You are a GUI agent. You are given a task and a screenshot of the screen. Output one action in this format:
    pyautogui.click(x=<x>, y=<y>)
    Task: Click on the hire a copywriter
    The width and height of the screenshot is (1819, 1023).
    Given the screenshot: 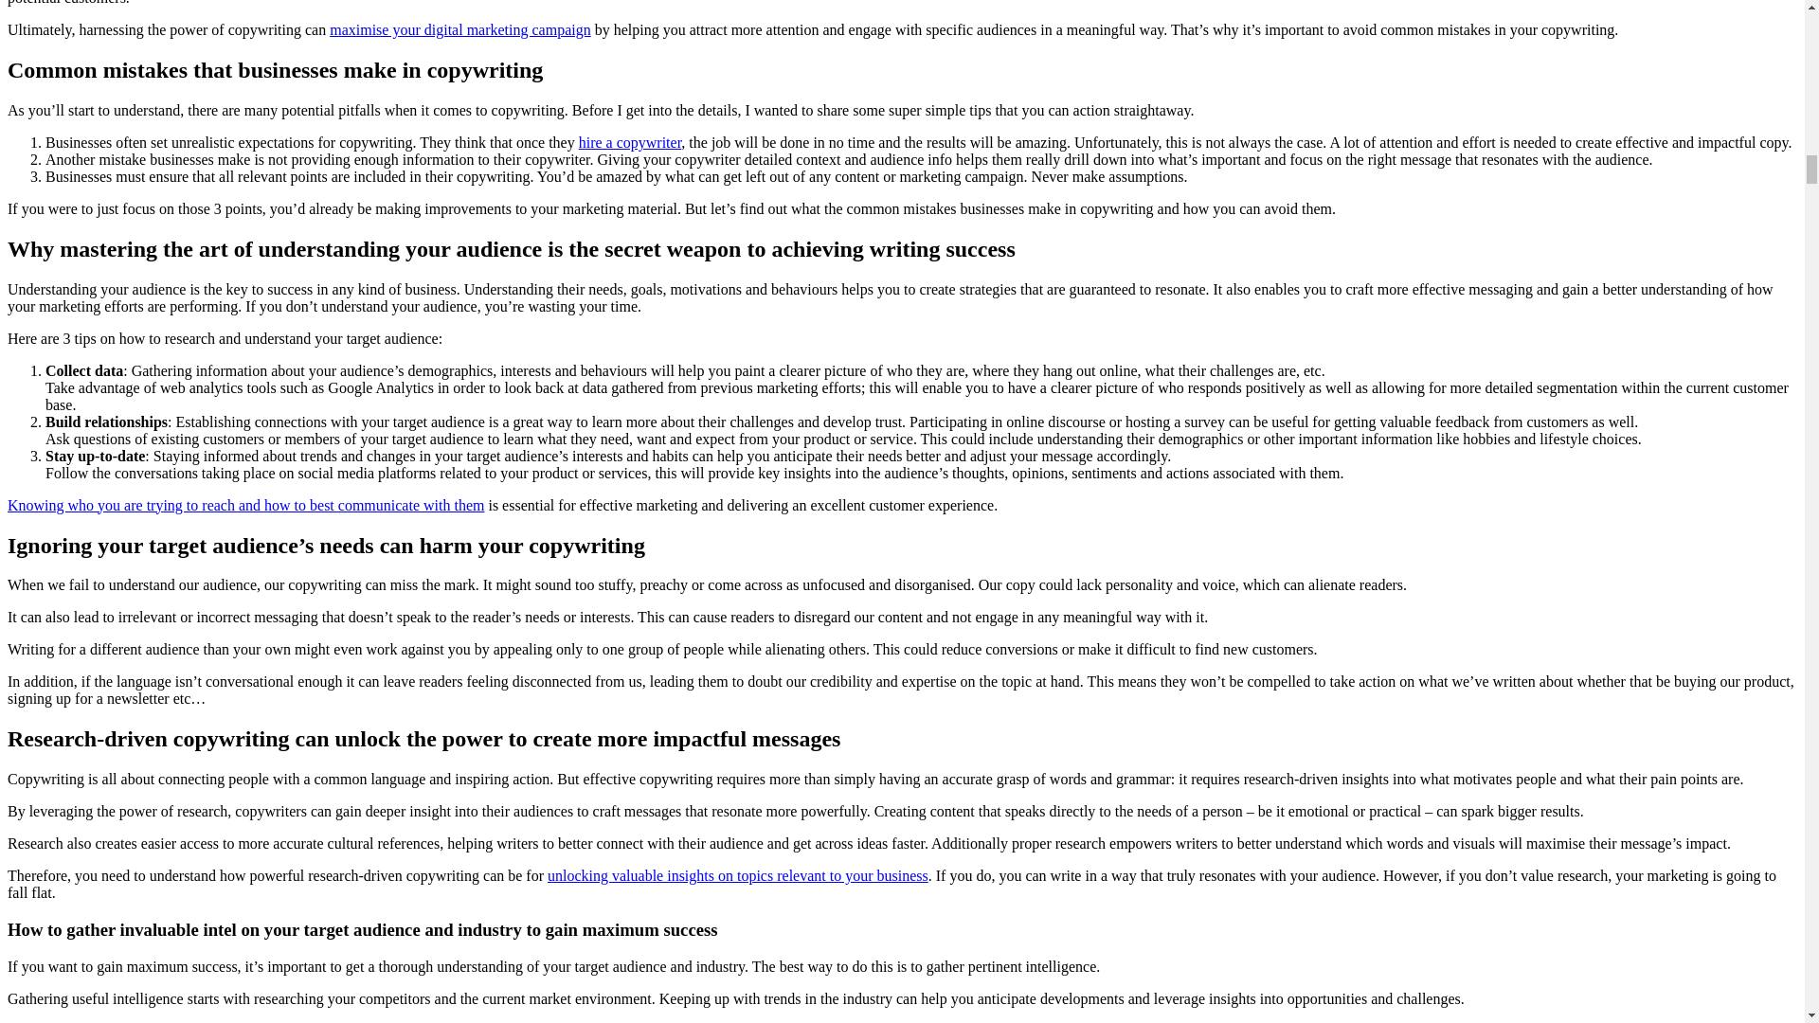 What is the action you would take?
    pyautogui.click(x=630, y=142)
    